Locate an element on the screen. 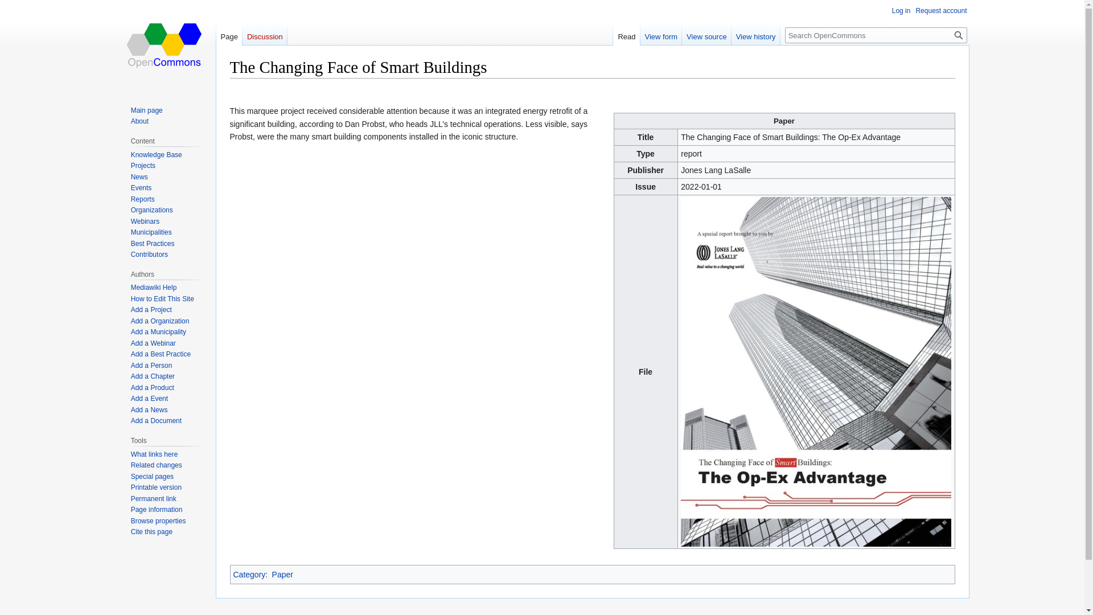 The height and width of the screenshot is (615, 1093). Page is located at coordinates (229, 34).